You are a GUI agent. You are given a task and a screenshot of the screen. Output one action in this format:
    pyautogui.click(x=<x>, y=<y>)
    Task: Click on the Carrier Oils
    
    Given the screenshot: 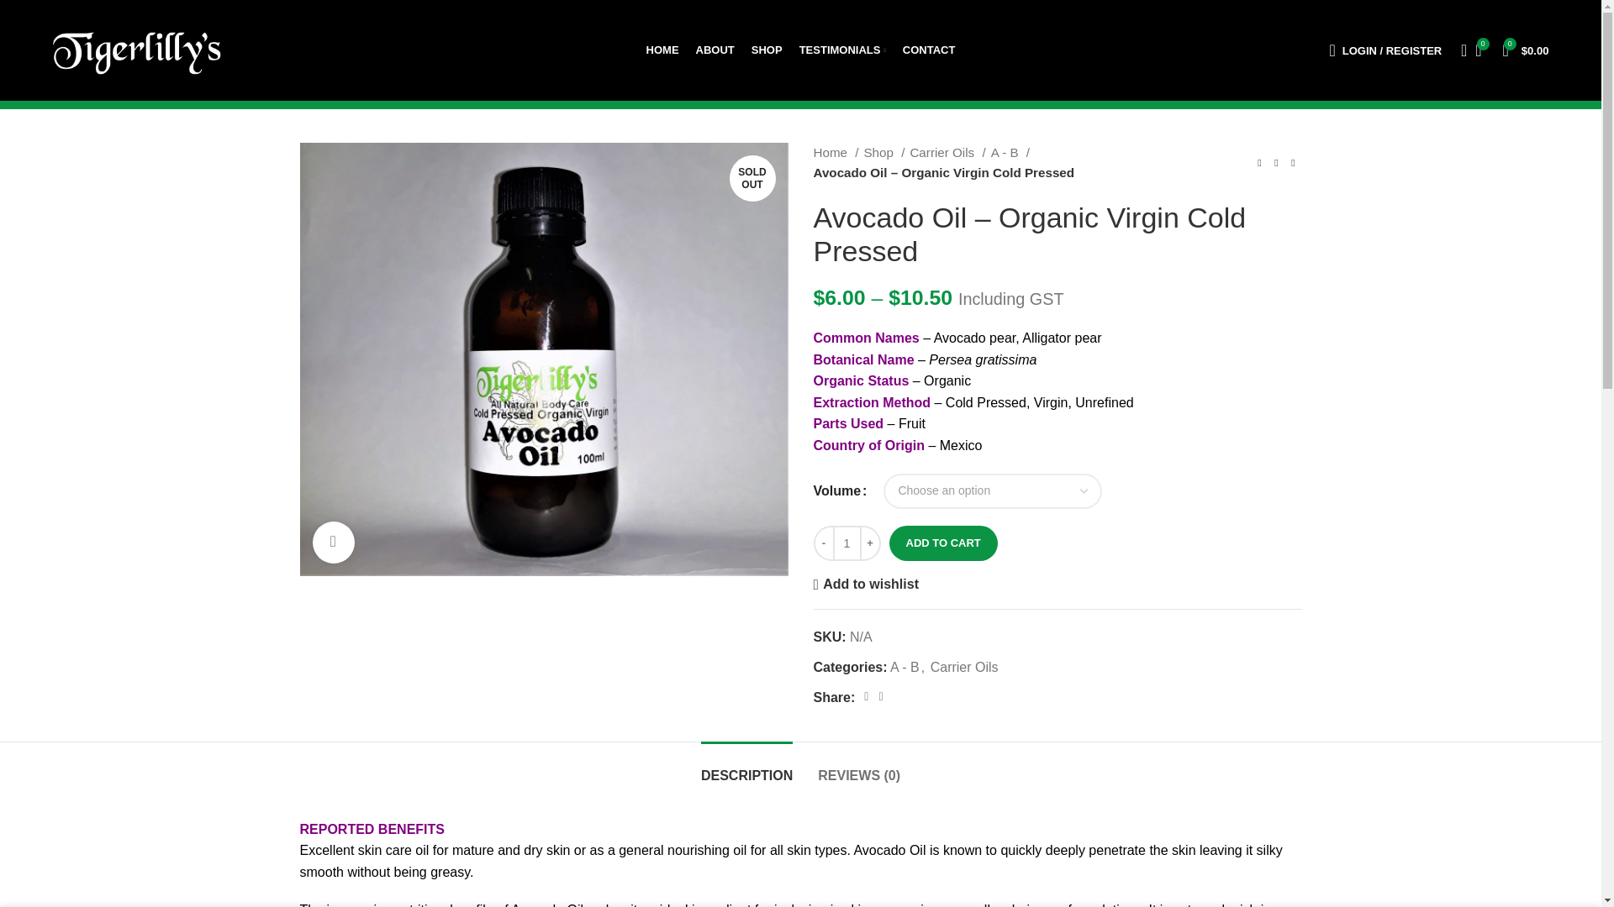 What is the action you would take?
    pyautogui.click(x=947, y=153)
    